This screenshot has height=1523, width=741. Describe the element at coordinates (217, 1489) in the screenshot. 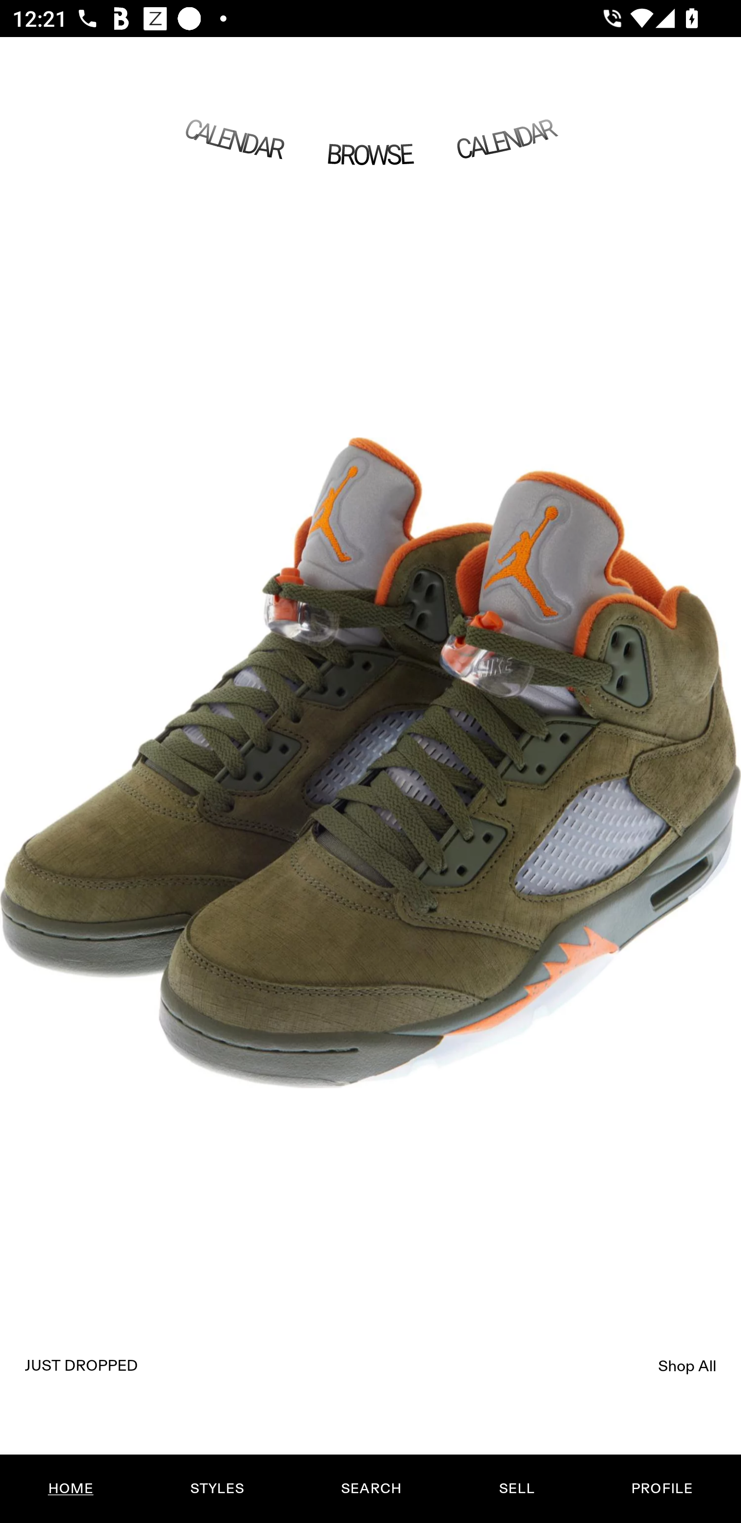

I see `STYLES` at that location.